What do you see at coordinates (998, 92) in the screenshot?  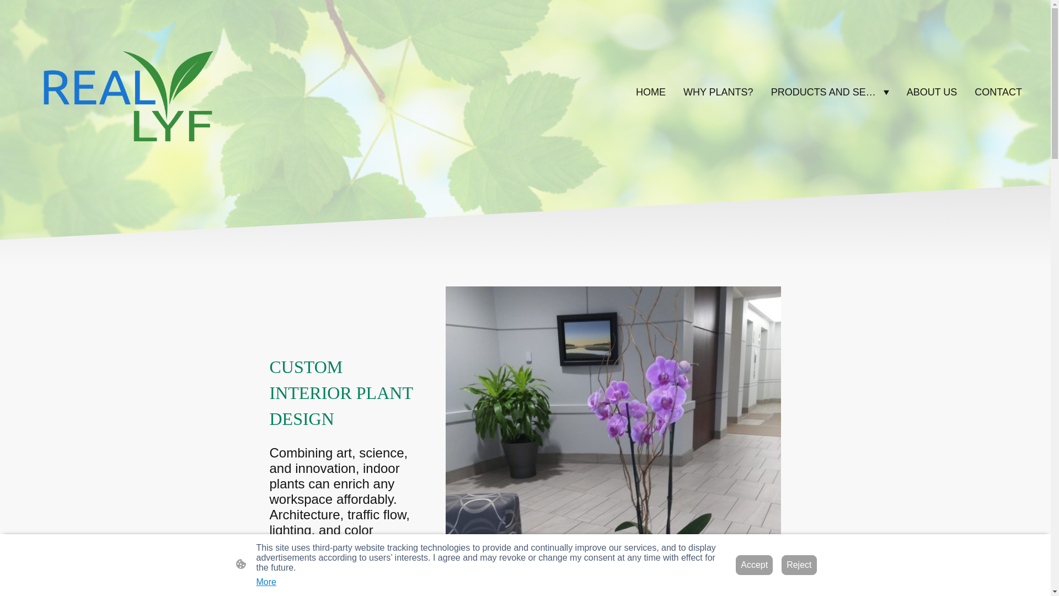 I see `CONTACT` at bounding box center [998, 92].